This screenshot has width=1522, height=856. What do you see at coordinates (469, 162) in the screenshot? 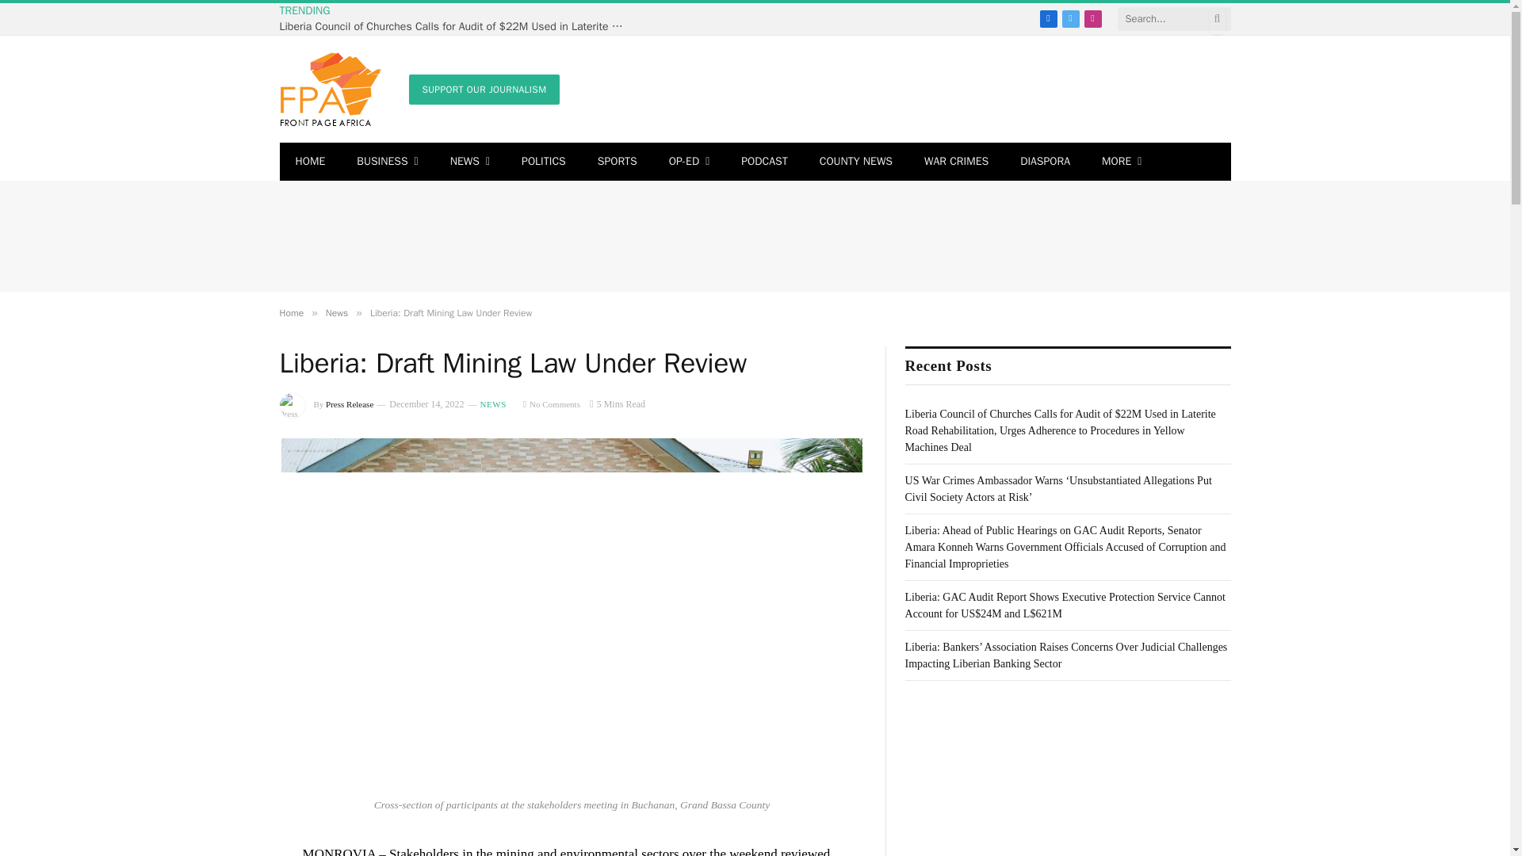
I see `NEWS` at bounding box center [469, 162].